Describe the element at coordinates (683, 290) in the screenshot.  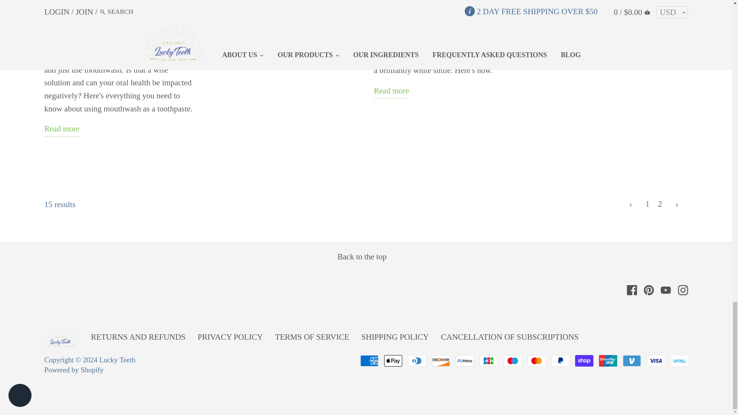
I see `Instagram` at that location.